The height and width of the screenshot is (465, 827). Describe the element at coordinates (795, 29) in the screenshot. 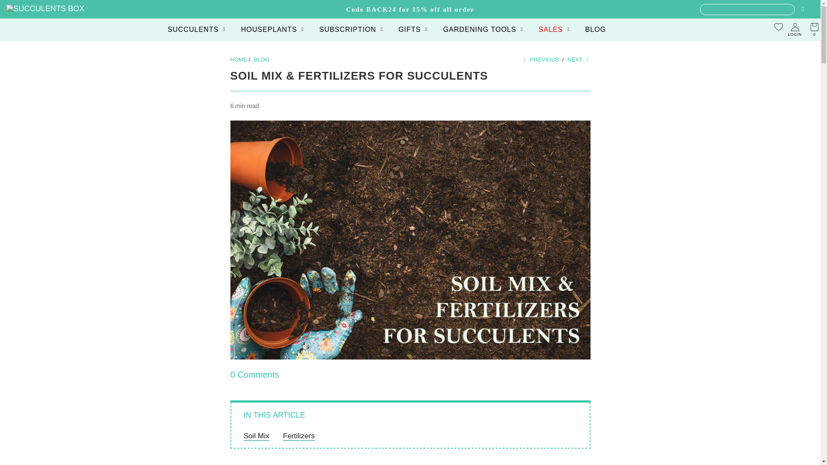

I see `My Account ` at that location.